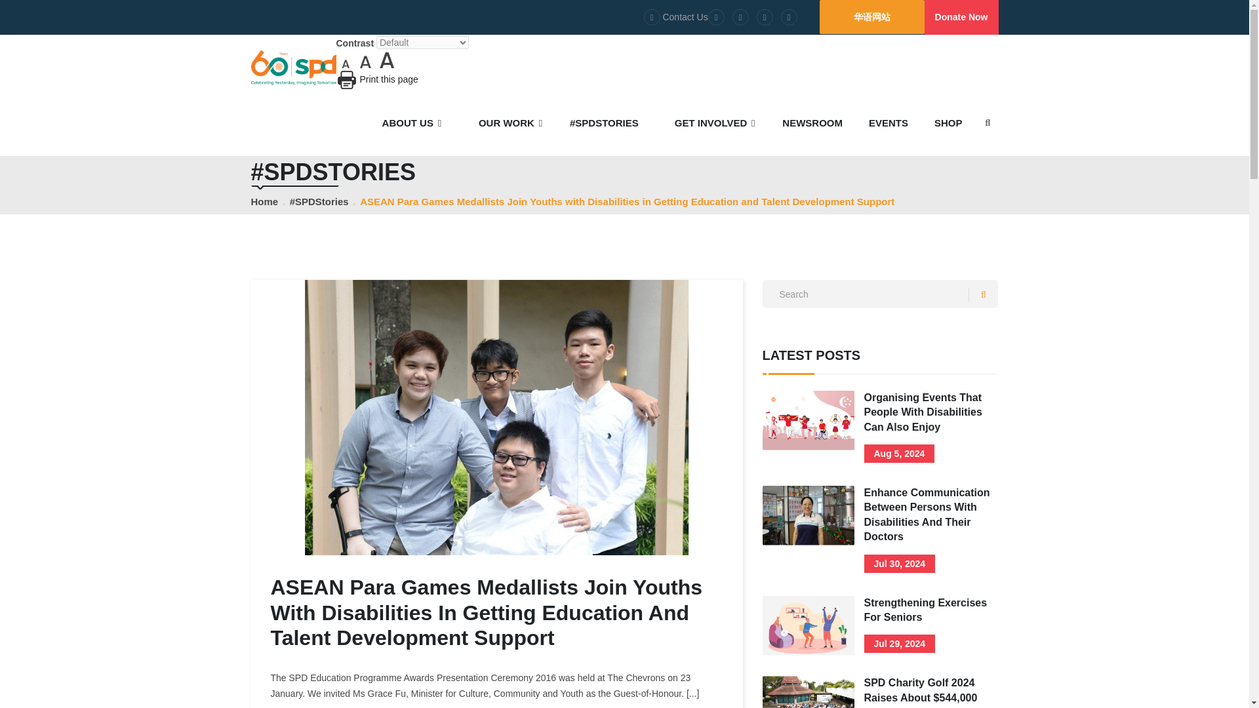  What do you see at coordinates (961, 17) in the screenshot?
I see `Donate now` at bounding box center [961, 17].